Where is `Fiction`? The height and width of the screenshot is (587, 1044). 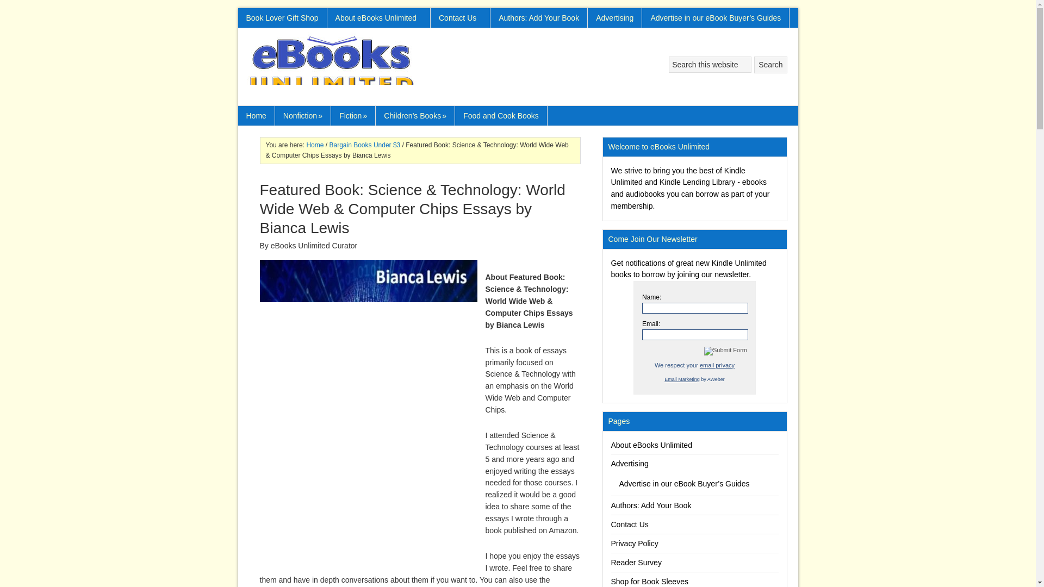 Fiction is located at coordinates (353, 116).